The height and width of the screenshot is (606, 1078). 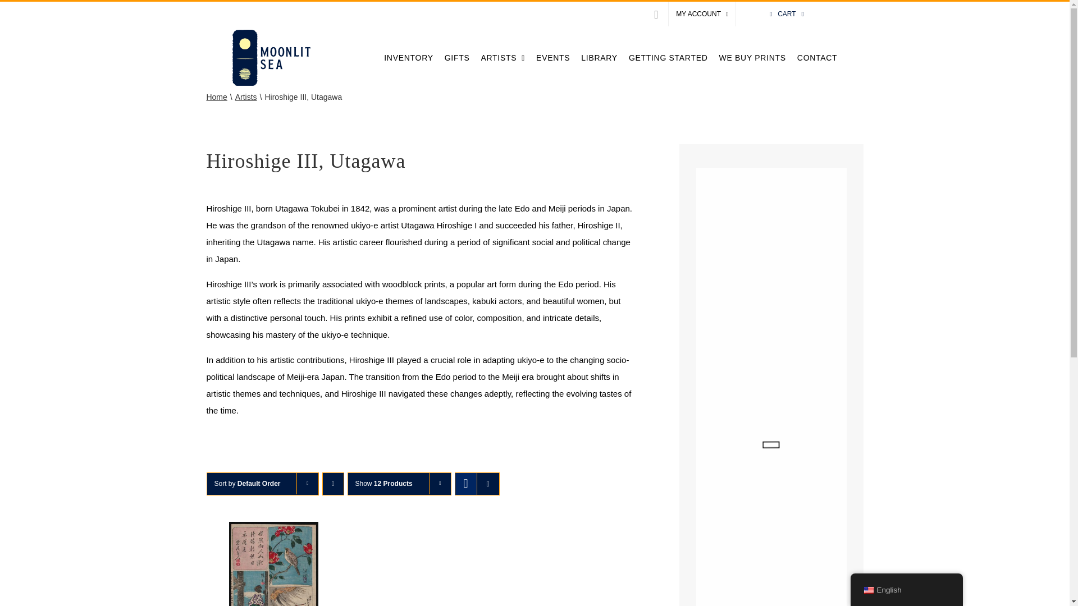 What do you see at coordinates (668, 57) in the screenshot?
I see `GETTING STARTED` at bounding box center [668, 57].